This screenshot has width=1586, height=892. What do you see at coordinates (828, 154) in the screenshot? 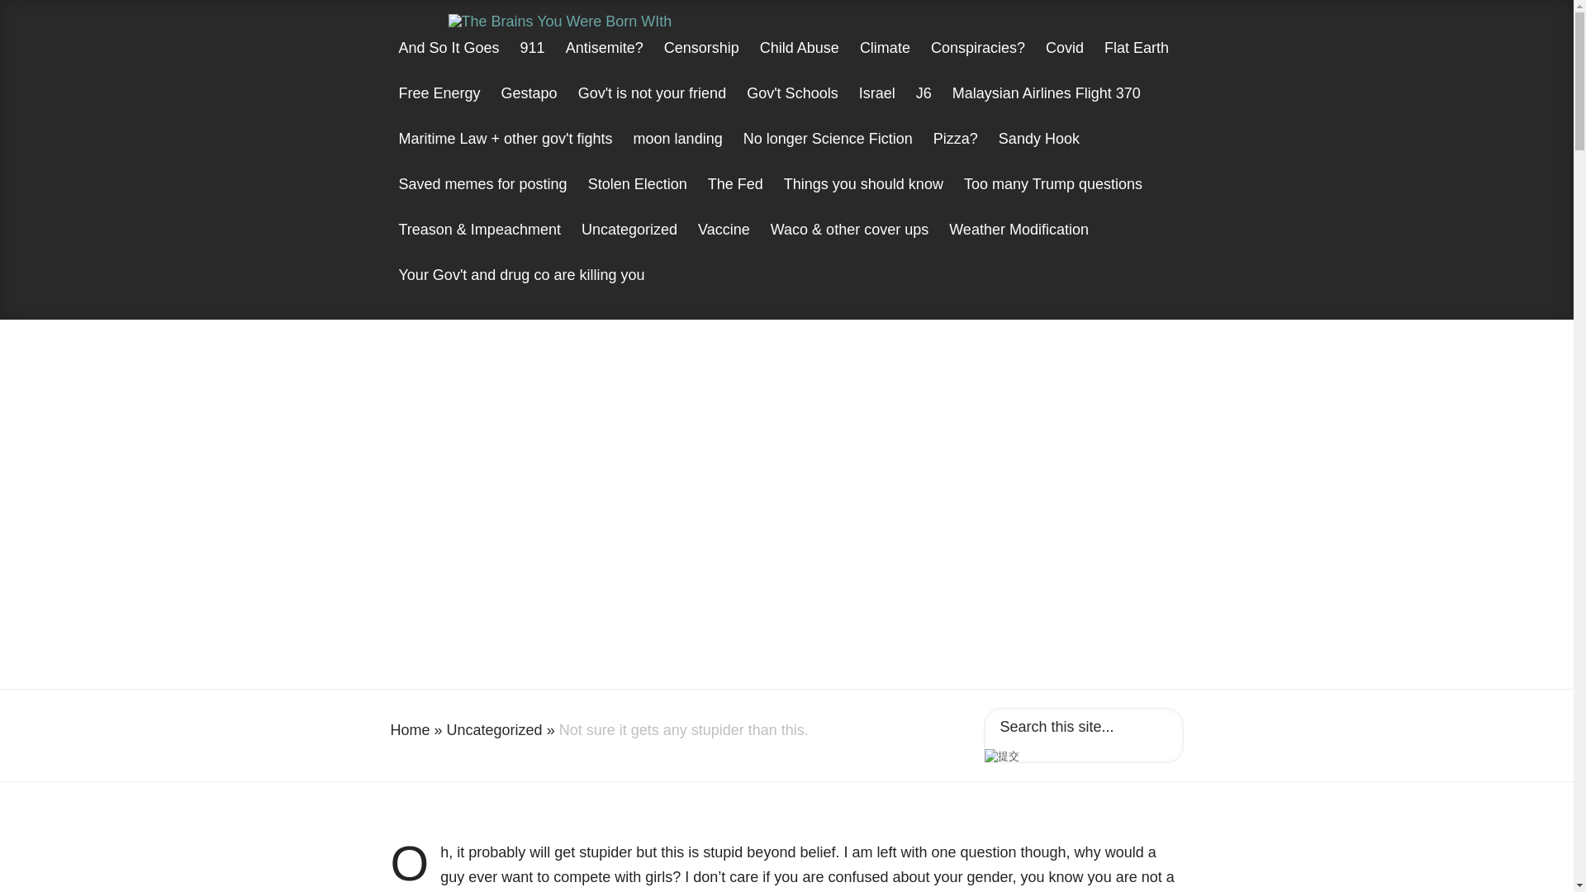
I see `No longer Science Fiction` at bounding box center [828, 154].